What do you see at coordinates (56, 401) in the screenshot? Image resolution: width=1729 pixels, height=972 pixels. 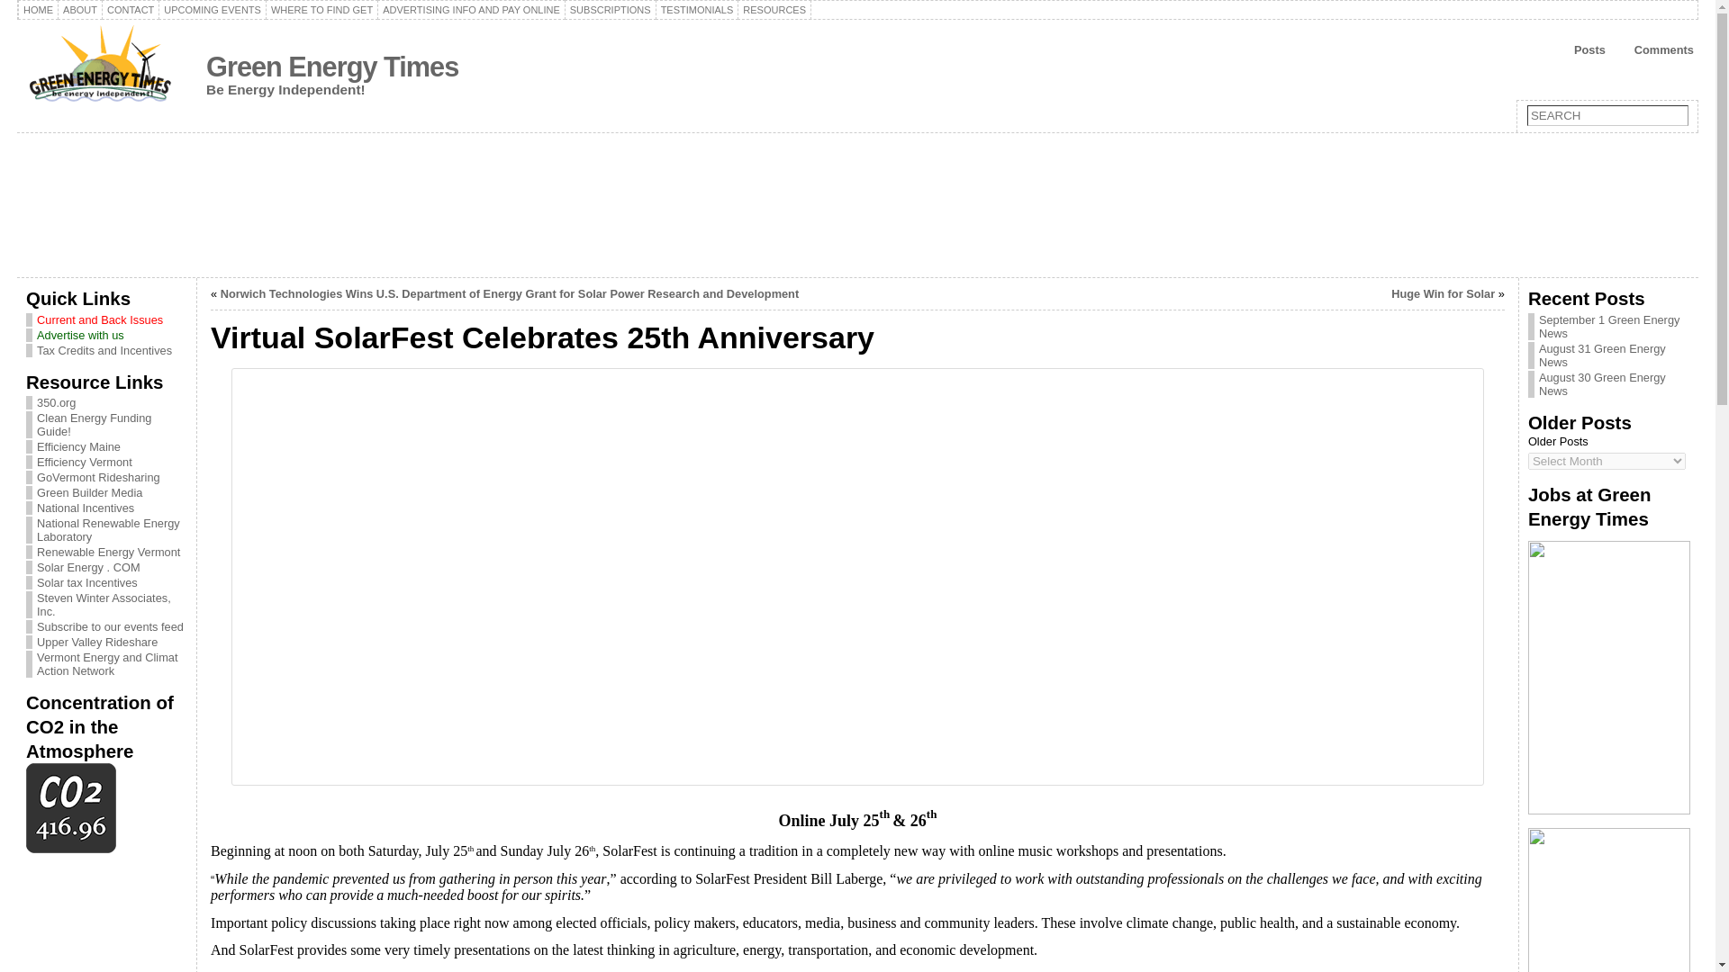 I see `350.org` at bounding box center [56, 401].